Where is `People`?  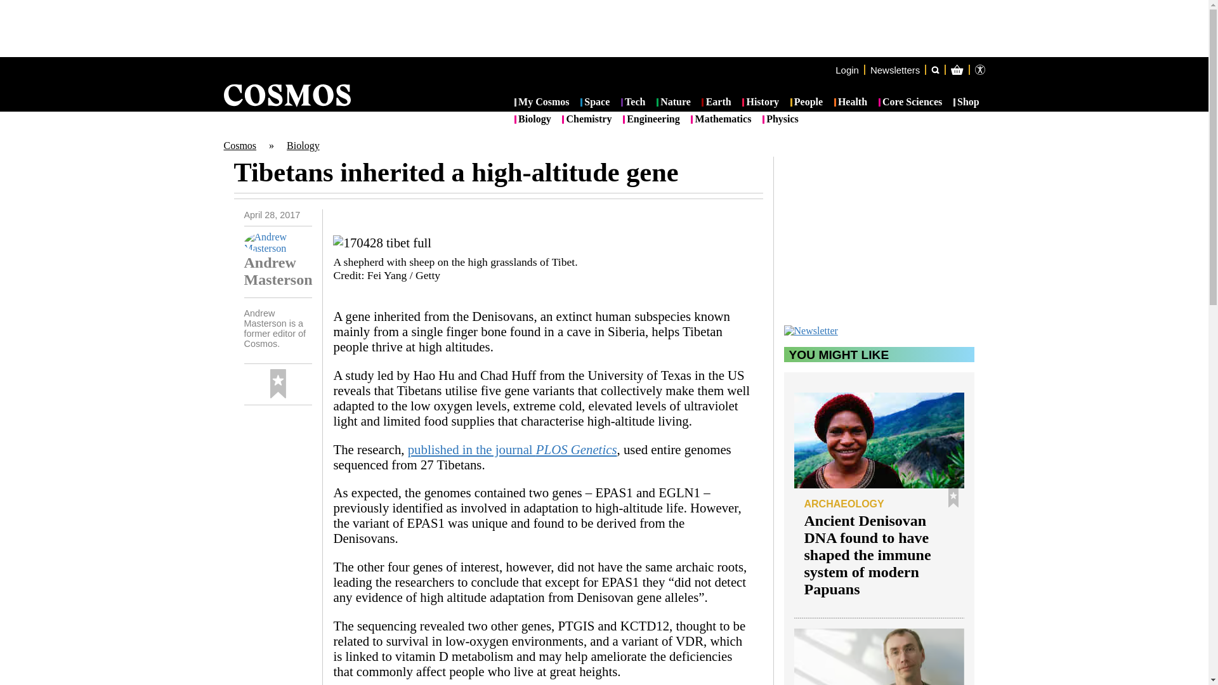
People is located at coordinates (807, 103).